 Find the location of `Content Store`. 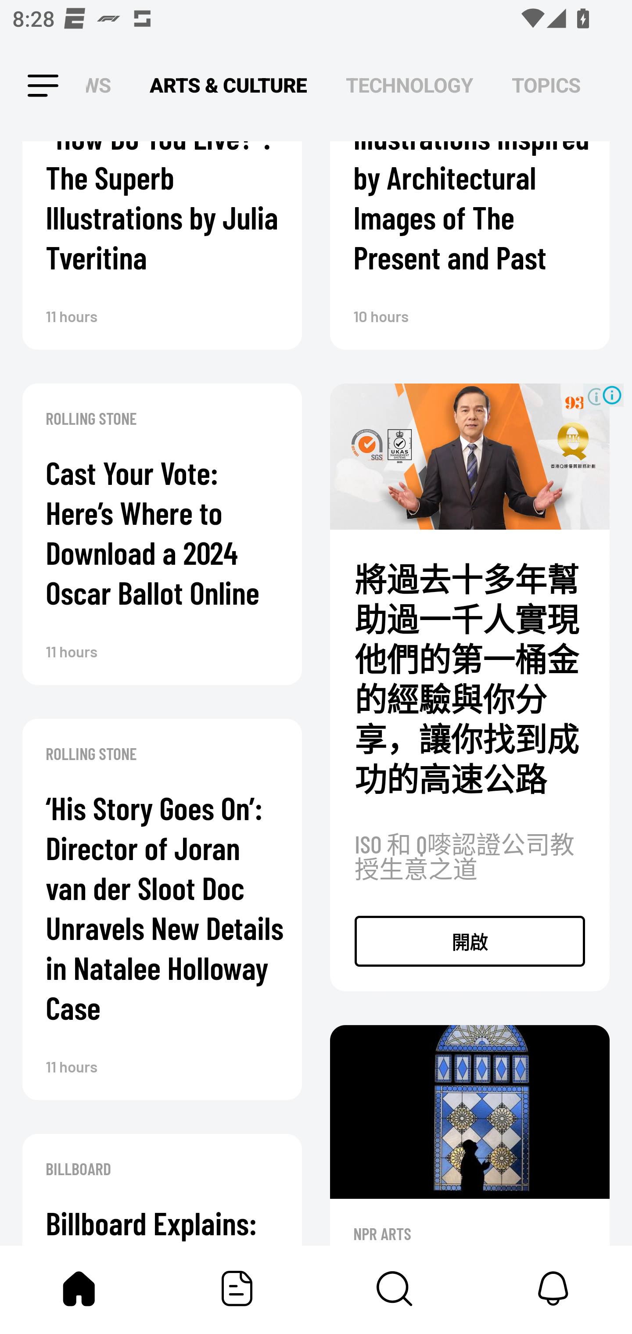

Content Store is located at coordinates (395, 1288).